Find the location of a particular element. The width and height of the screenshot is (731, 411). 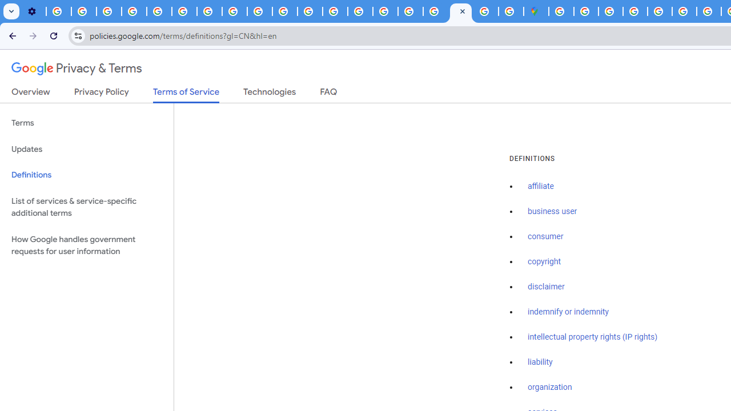

intellectual property rights (IP rights) is located at coordinates (593, 337).